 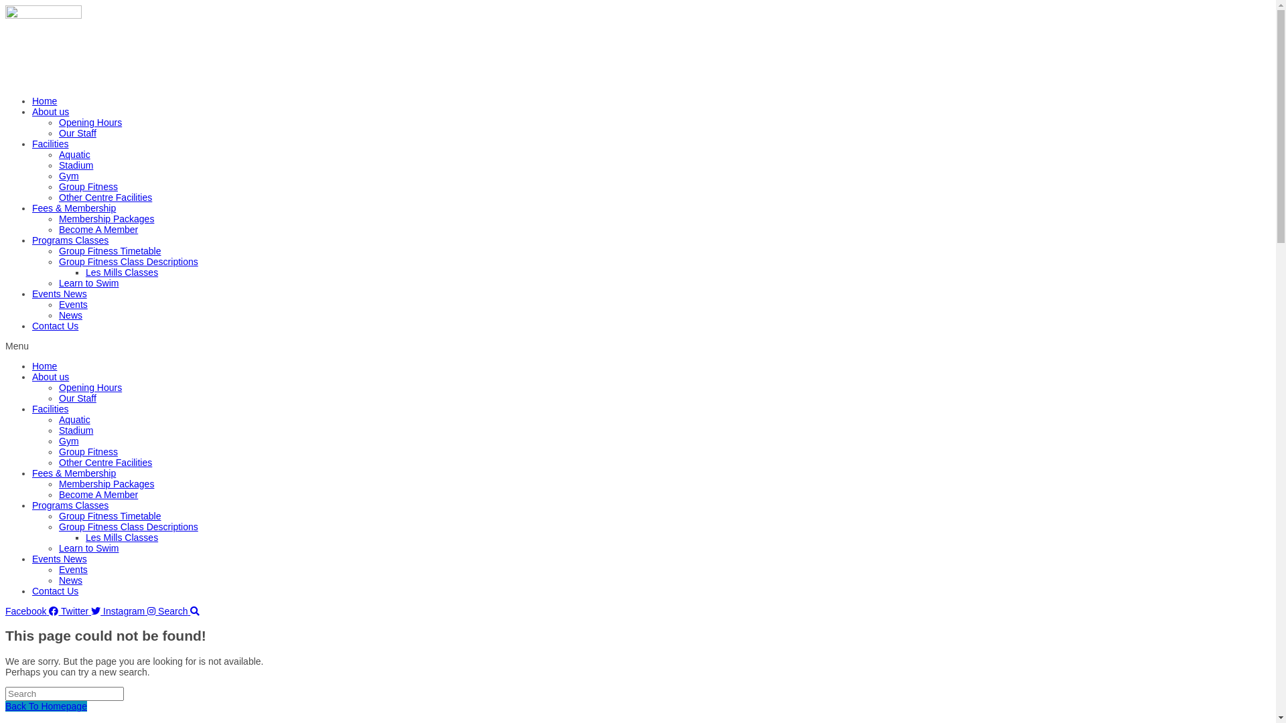 What do you see at coordinates (110, 251) in the screenshot?
I see `Group Fitness Timetable` at bounding box center [110, 251].